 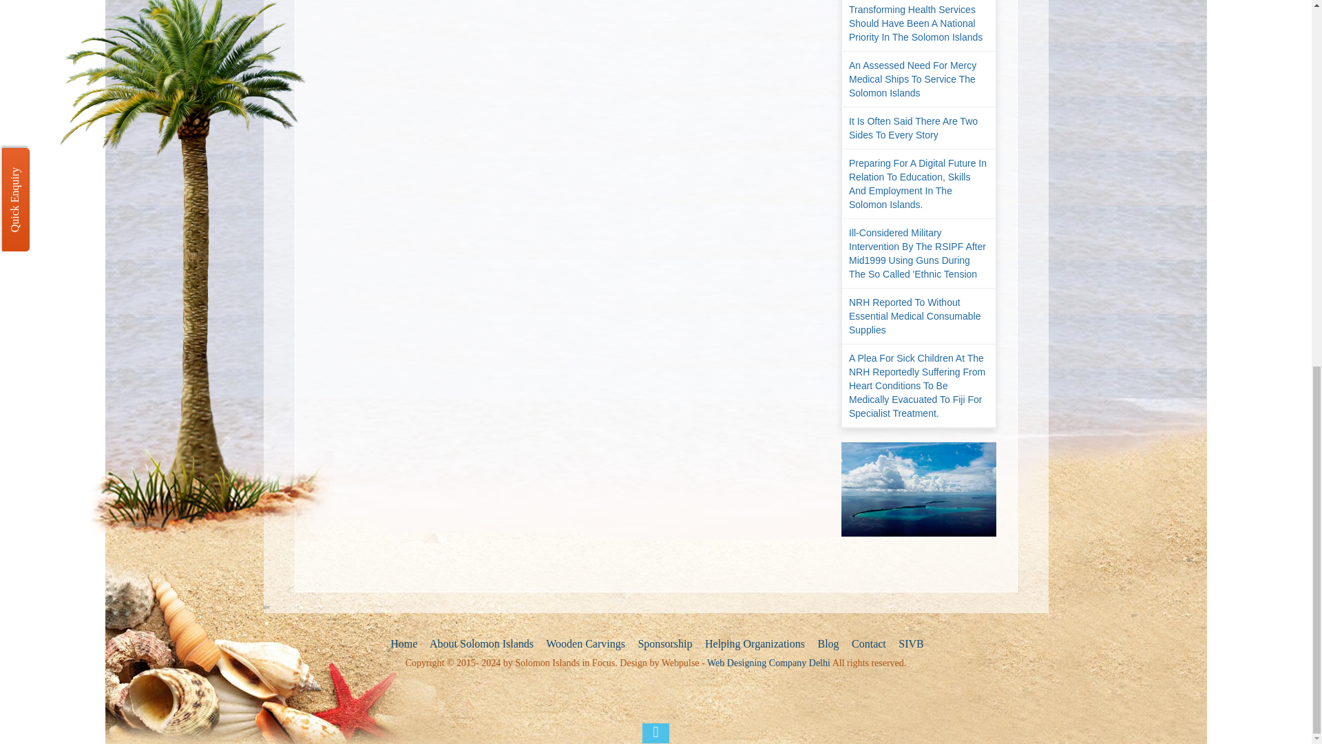 I want to click on It Is Often Said There Are Two Sides To Every Story, so click(x=919, y=128).